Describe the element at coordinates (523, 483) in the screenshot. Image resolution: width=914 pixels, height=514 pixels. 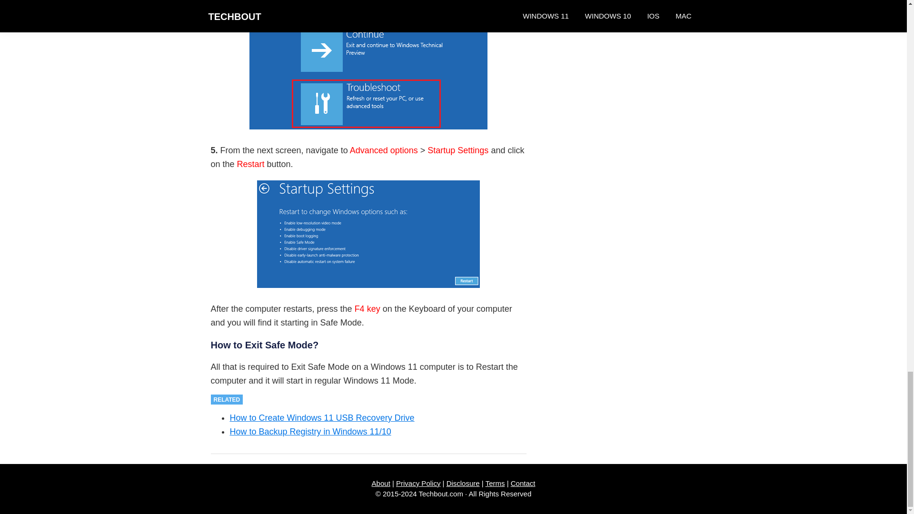
I see `Contact` at that location.